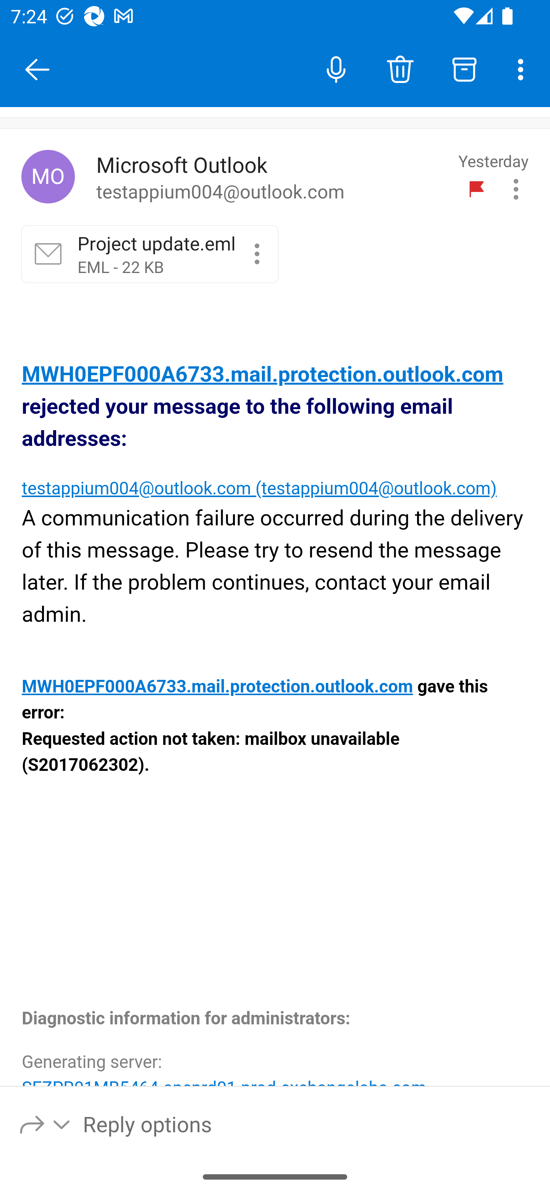 The height and width of the screenshot is (1193, 550). Describe the element at coordinates (523, 69) in the screenshot. I see `More options` at that location.